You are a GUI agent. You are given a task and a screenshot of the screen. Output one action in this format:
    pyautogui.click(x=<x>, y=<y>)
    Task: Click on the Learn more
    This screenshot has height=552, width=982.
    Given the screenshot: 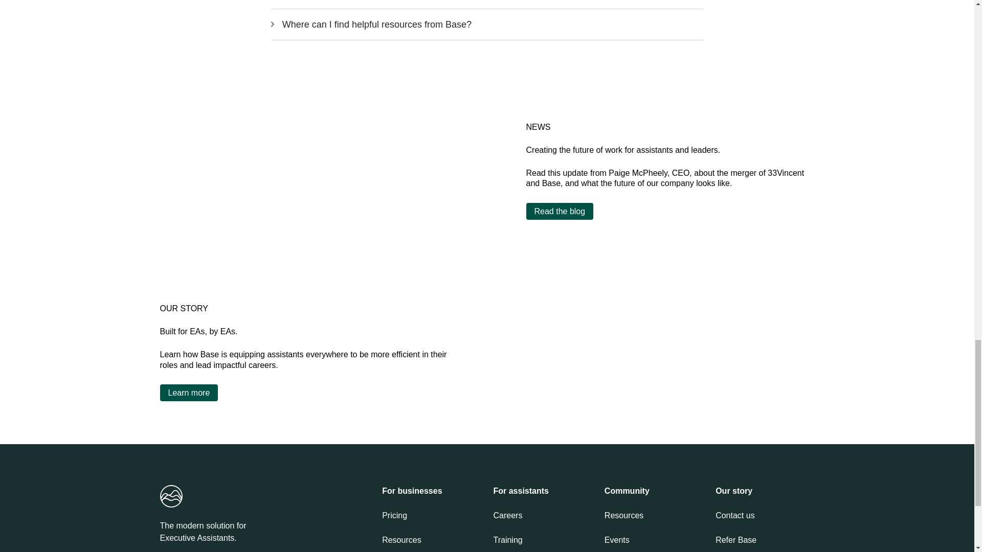 What is the action you would take?
    pyautogui.click(x=188, y=393)
    